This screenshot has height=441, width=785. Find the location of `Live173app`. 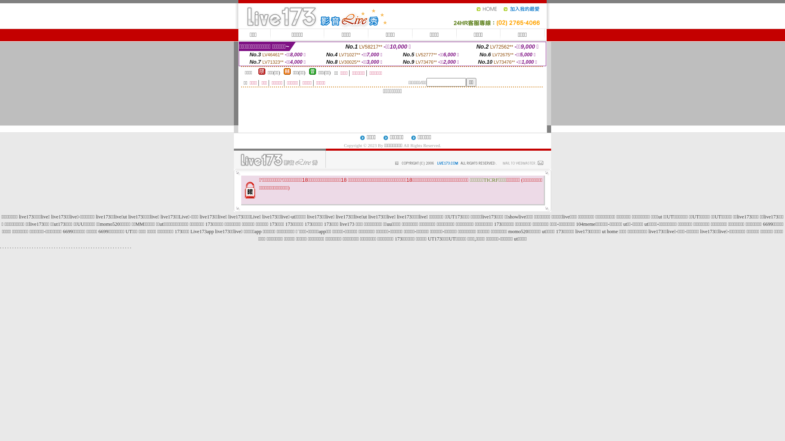

Live173app is located at coordinates (202, 232).